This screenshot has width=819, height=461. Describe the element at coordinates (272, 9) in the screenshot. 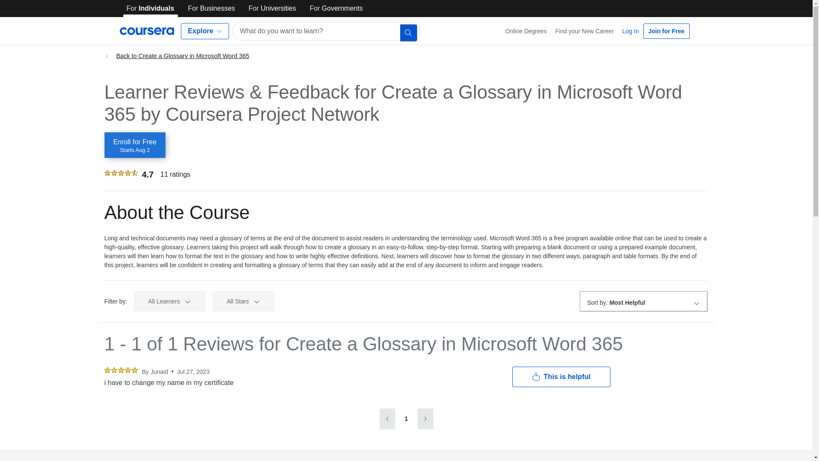

I see `Filled Star` at that location.